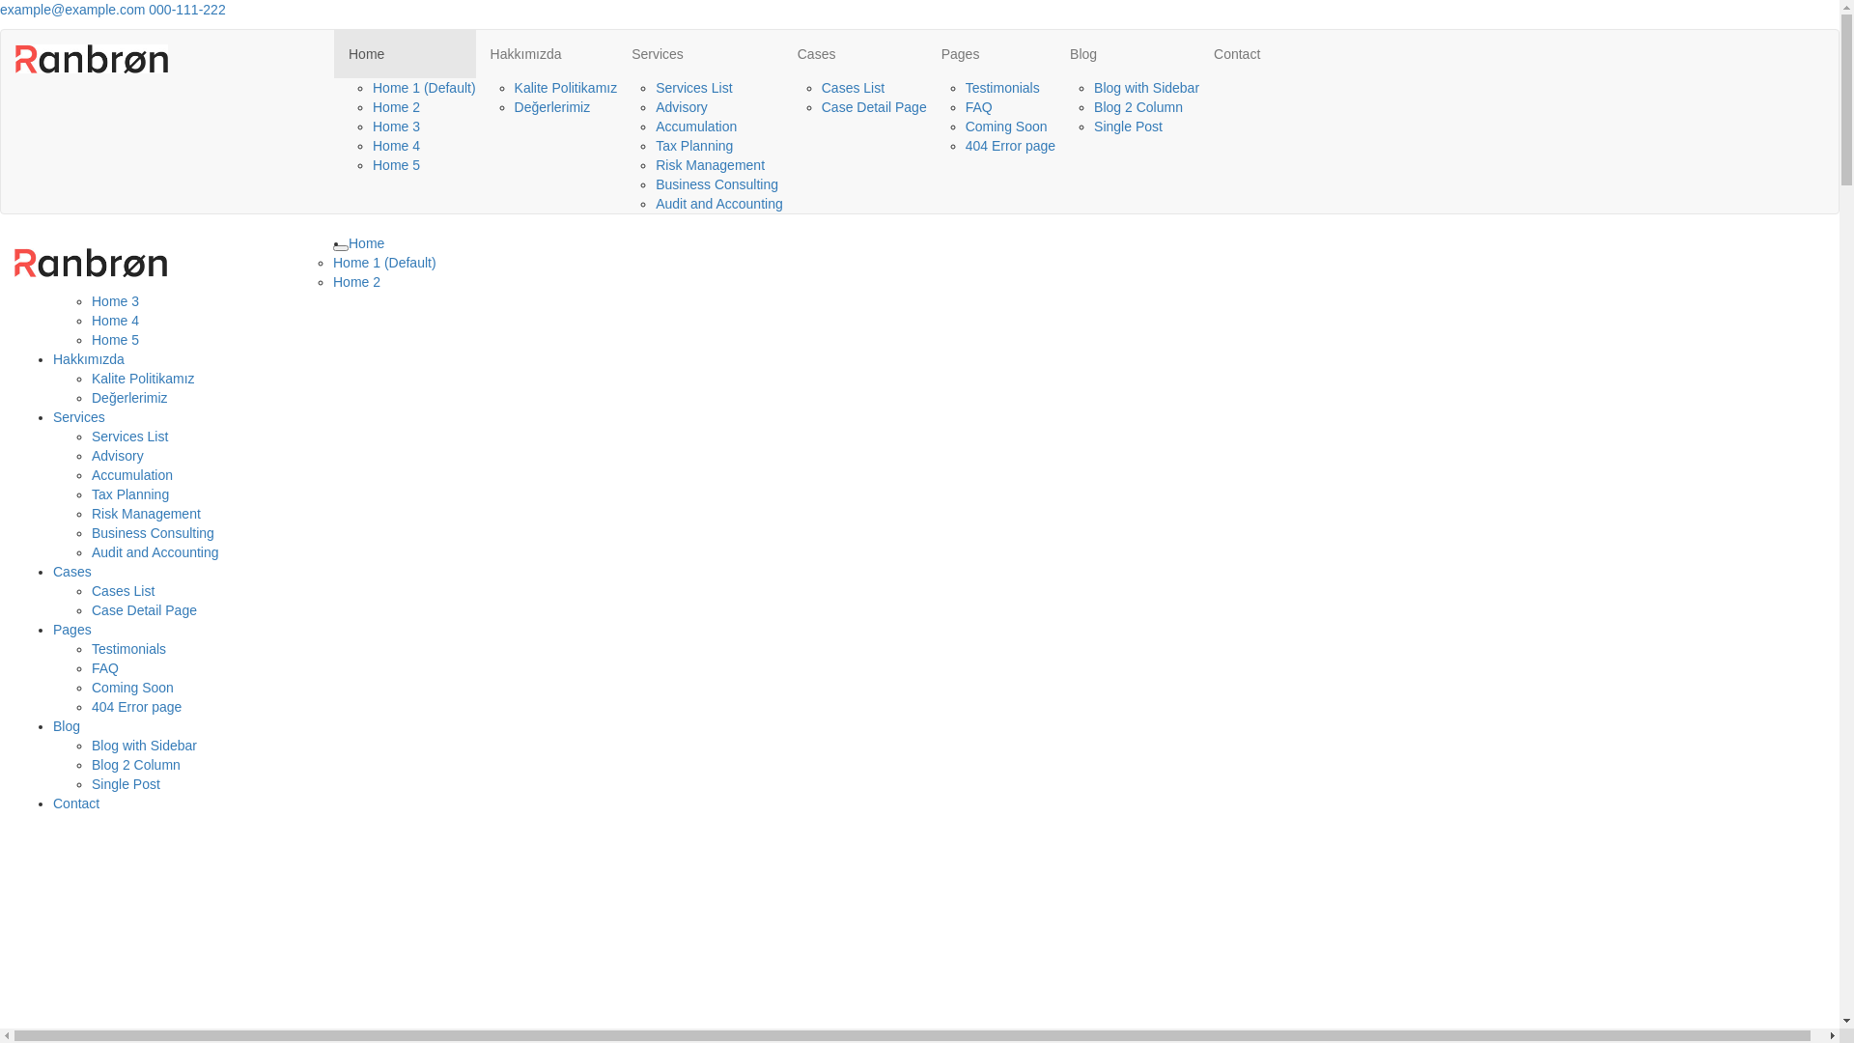  Describe the element at coordinates (118, 456) in the screenshot. I see `Advisory` at that location.